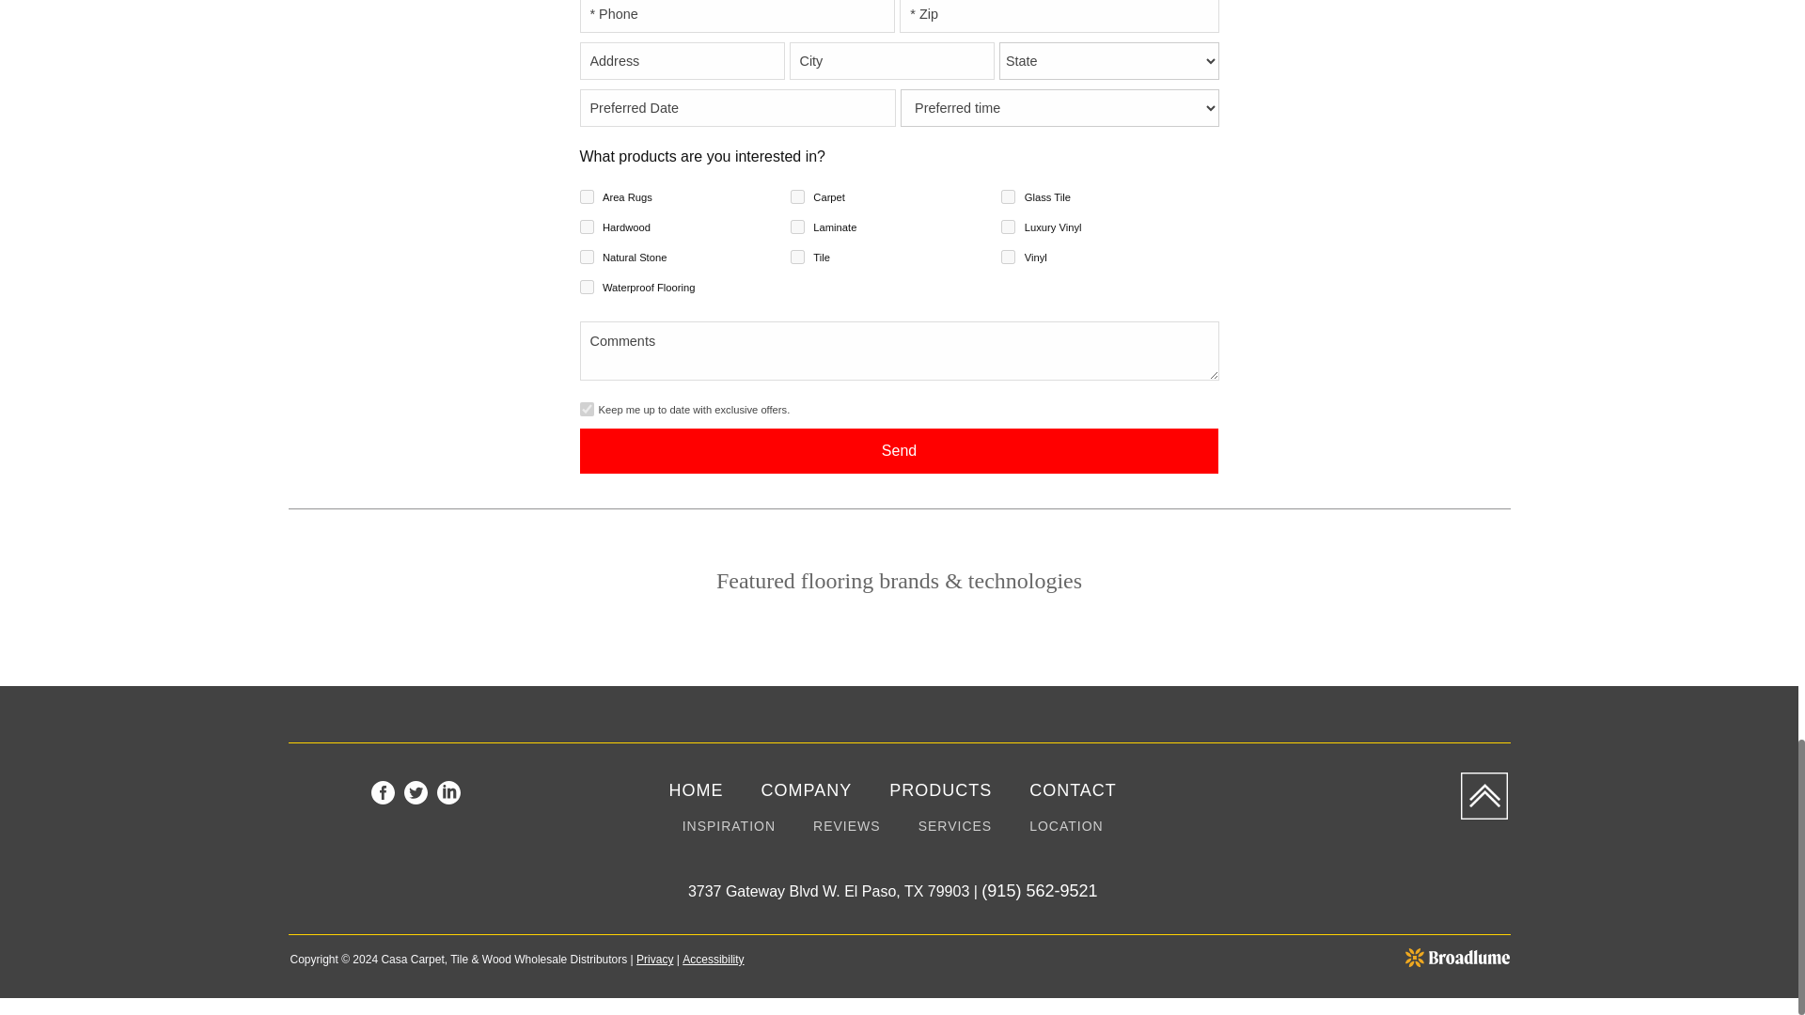 Image resolution: width=1805 pixels, height=1015 pixels. I want to click on Privacy policy, so click(654, 960).